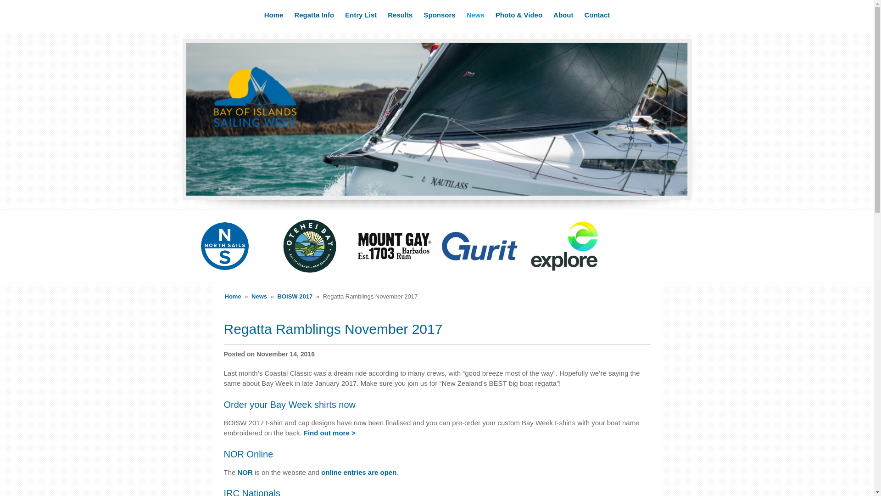 Image resolution: width=881 pixels, height=496 pixels. What do you see at coordinates (563, 16) in the screenshot?
I see `About` at bounding box center [563, 16].